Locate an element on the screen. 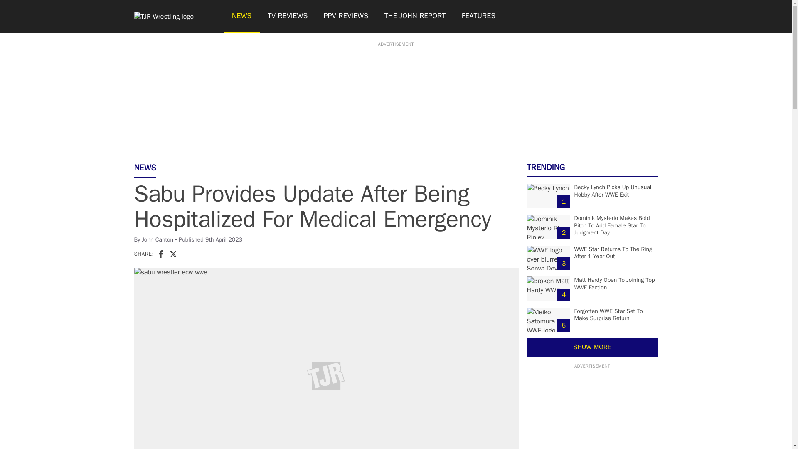  John Canton is located at coordinates (157, 239).